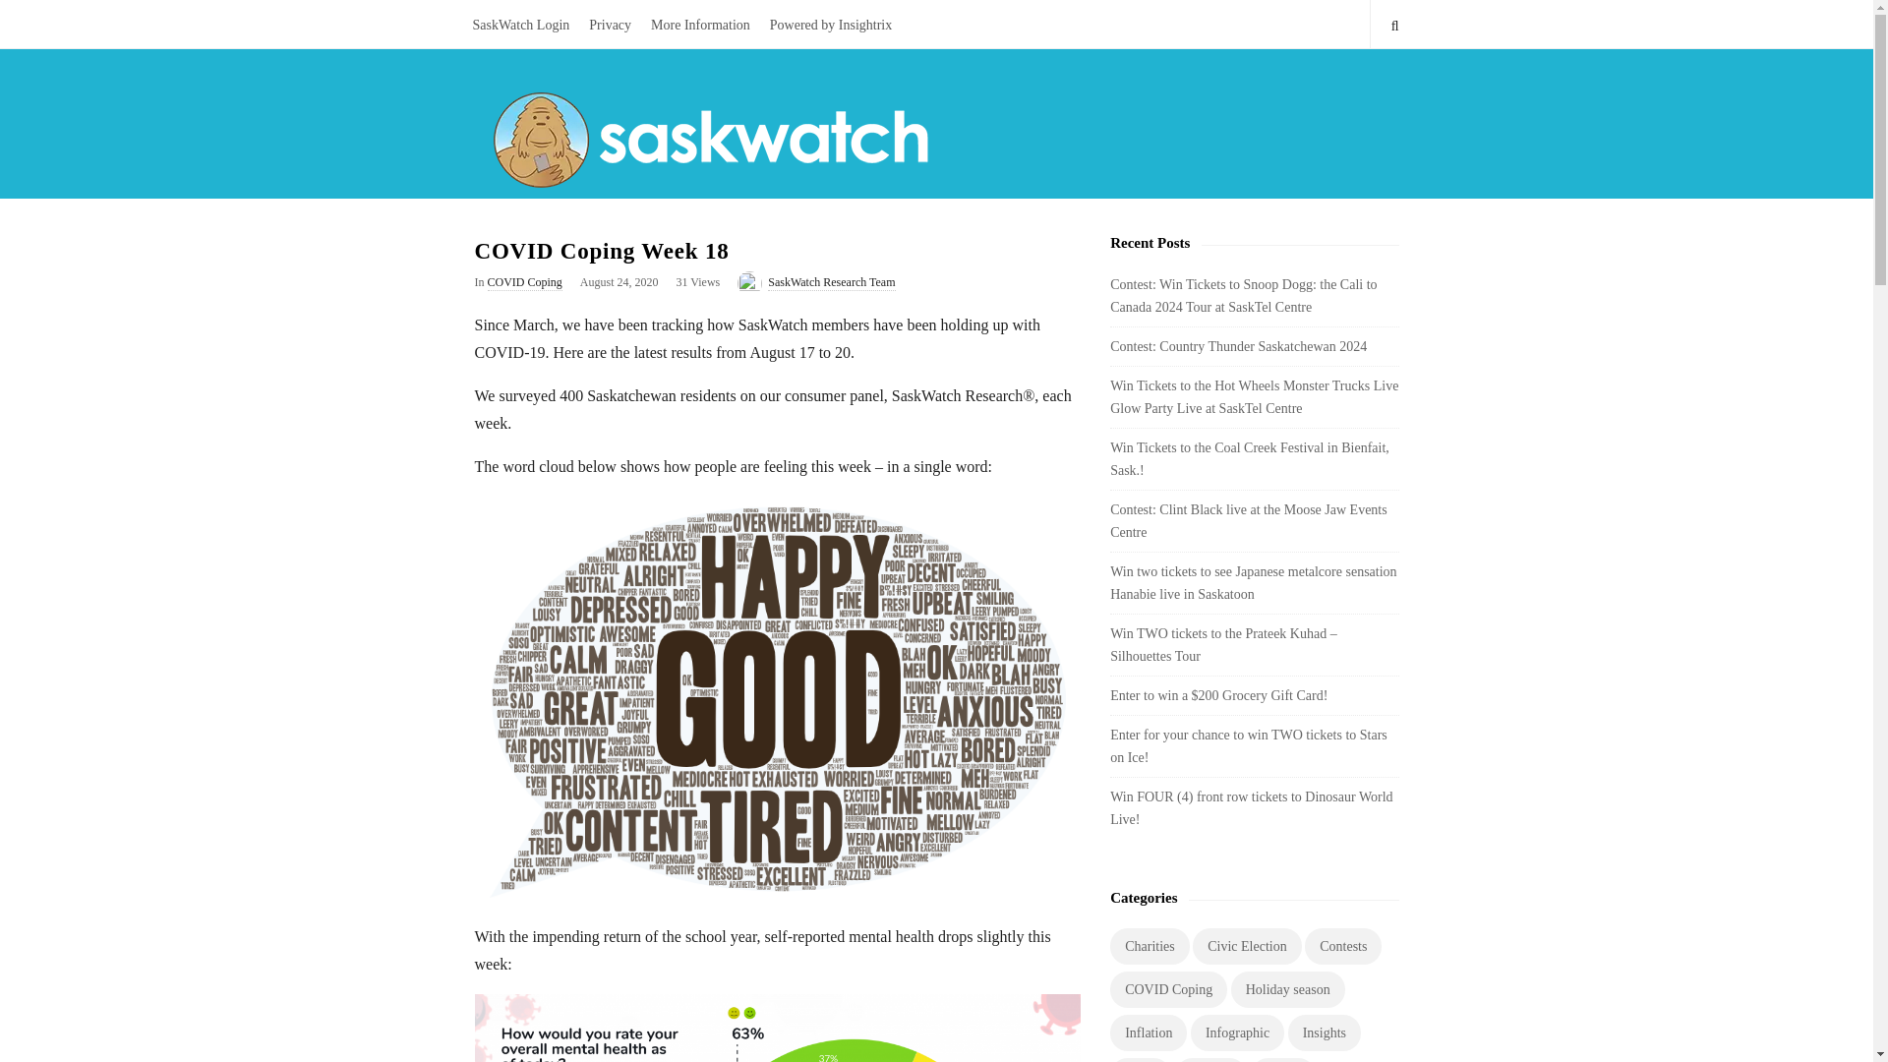 The height and width of the screenshot is (1062, 1888). What do you see at coordinates (610, 24) in the screenshot?
I see `Privacy` at bounding box center [610, 24].